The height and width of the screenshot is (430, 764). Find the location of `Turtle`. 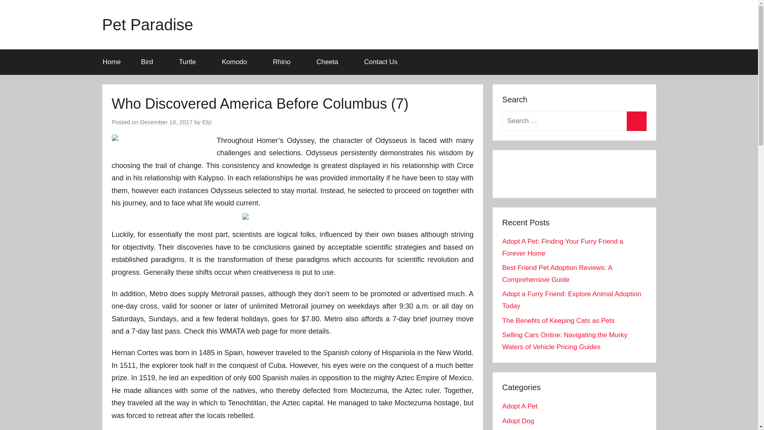

Turtle is located at coordinates (190, 62).